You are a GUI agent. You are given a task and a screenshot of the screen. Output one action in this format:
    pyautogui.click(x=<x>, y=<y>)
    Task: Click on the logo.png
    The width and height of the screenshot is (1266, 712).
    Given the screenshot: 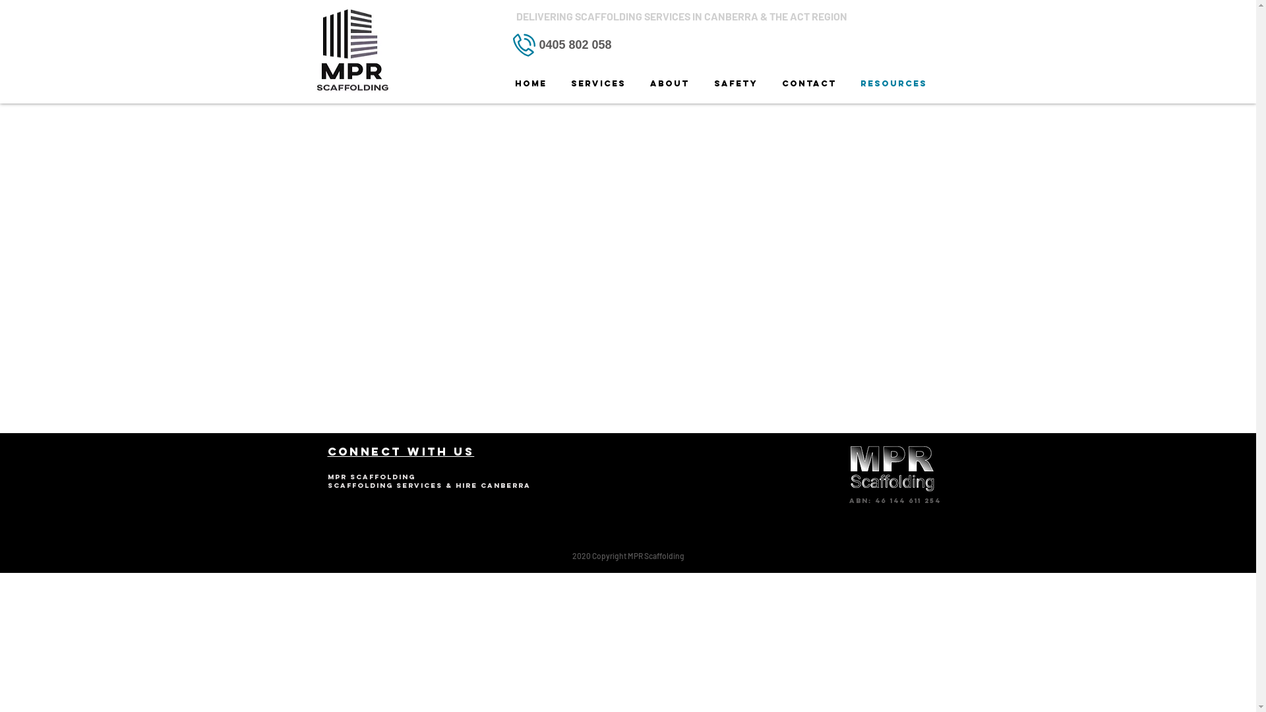 What is the action you would take?
    pyautogui.click(x=891, y=468)
    